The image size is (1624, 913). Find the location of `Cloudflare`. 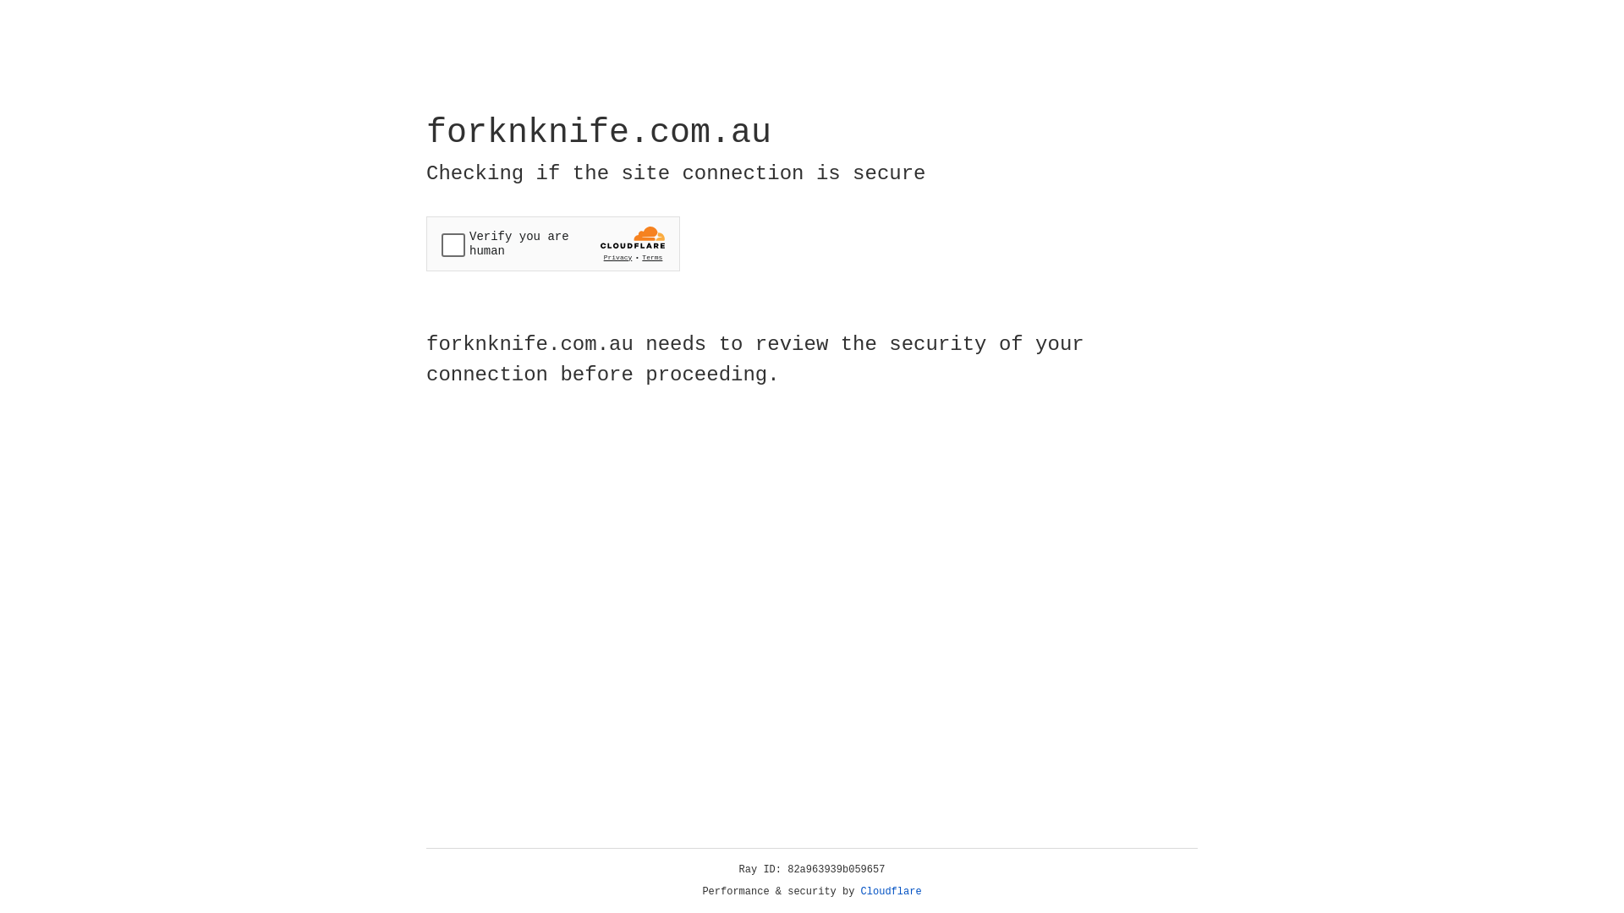

Cloudflare is located at coordinates (892, 892).